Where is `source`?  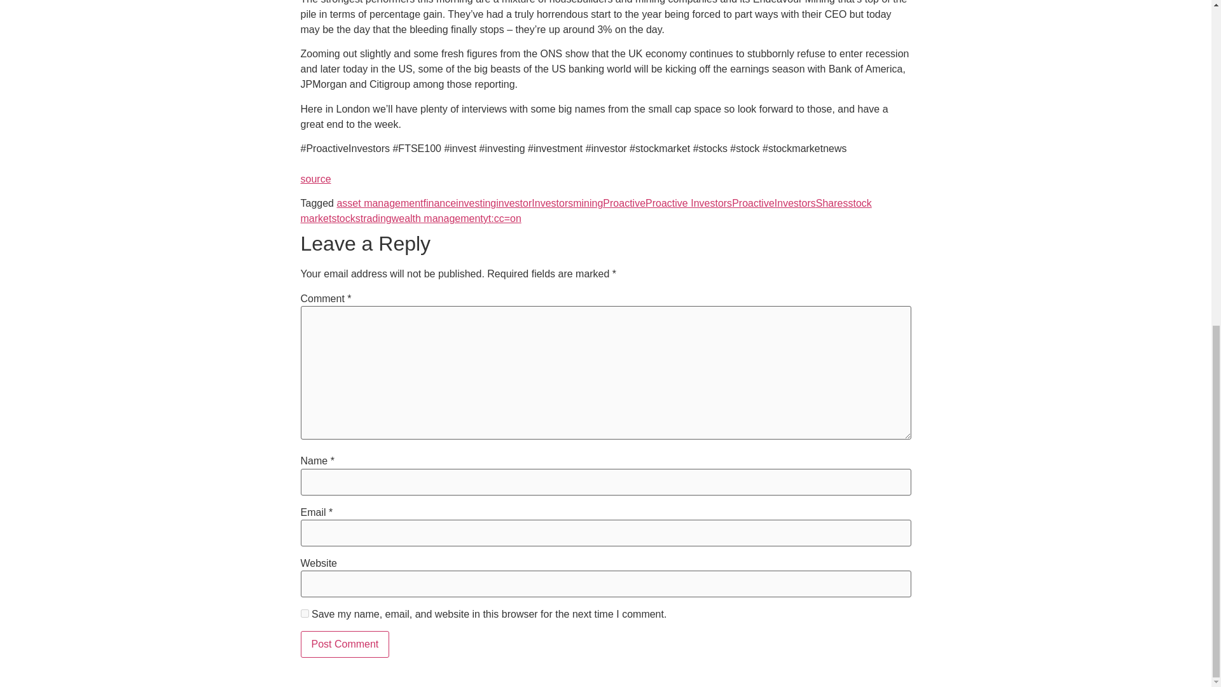
source is located at coordinates (315, 179).